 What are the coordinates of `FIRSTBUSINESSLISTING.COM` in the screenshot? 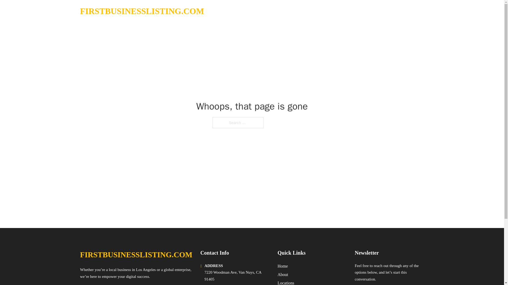 It's located at (142, 11).